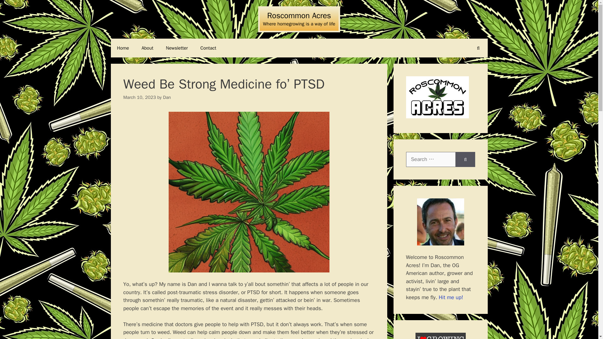 The width and height of the screenshot is (603, 339). Describe the element at coordinates (166, 97) in the screenshot. I see `View all posts by Dan` at that location.